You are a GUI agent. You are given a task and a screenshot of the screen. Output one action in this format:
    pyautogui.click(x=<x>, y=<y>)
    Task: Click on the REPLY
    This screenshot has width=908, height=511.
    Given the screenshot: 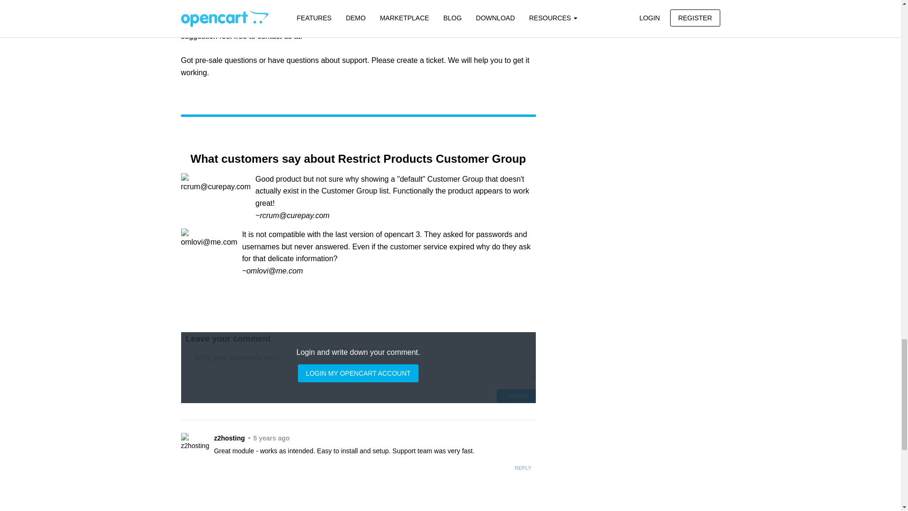 What is the action you would take?
    pyautogui.click(x=523, y=468)
    